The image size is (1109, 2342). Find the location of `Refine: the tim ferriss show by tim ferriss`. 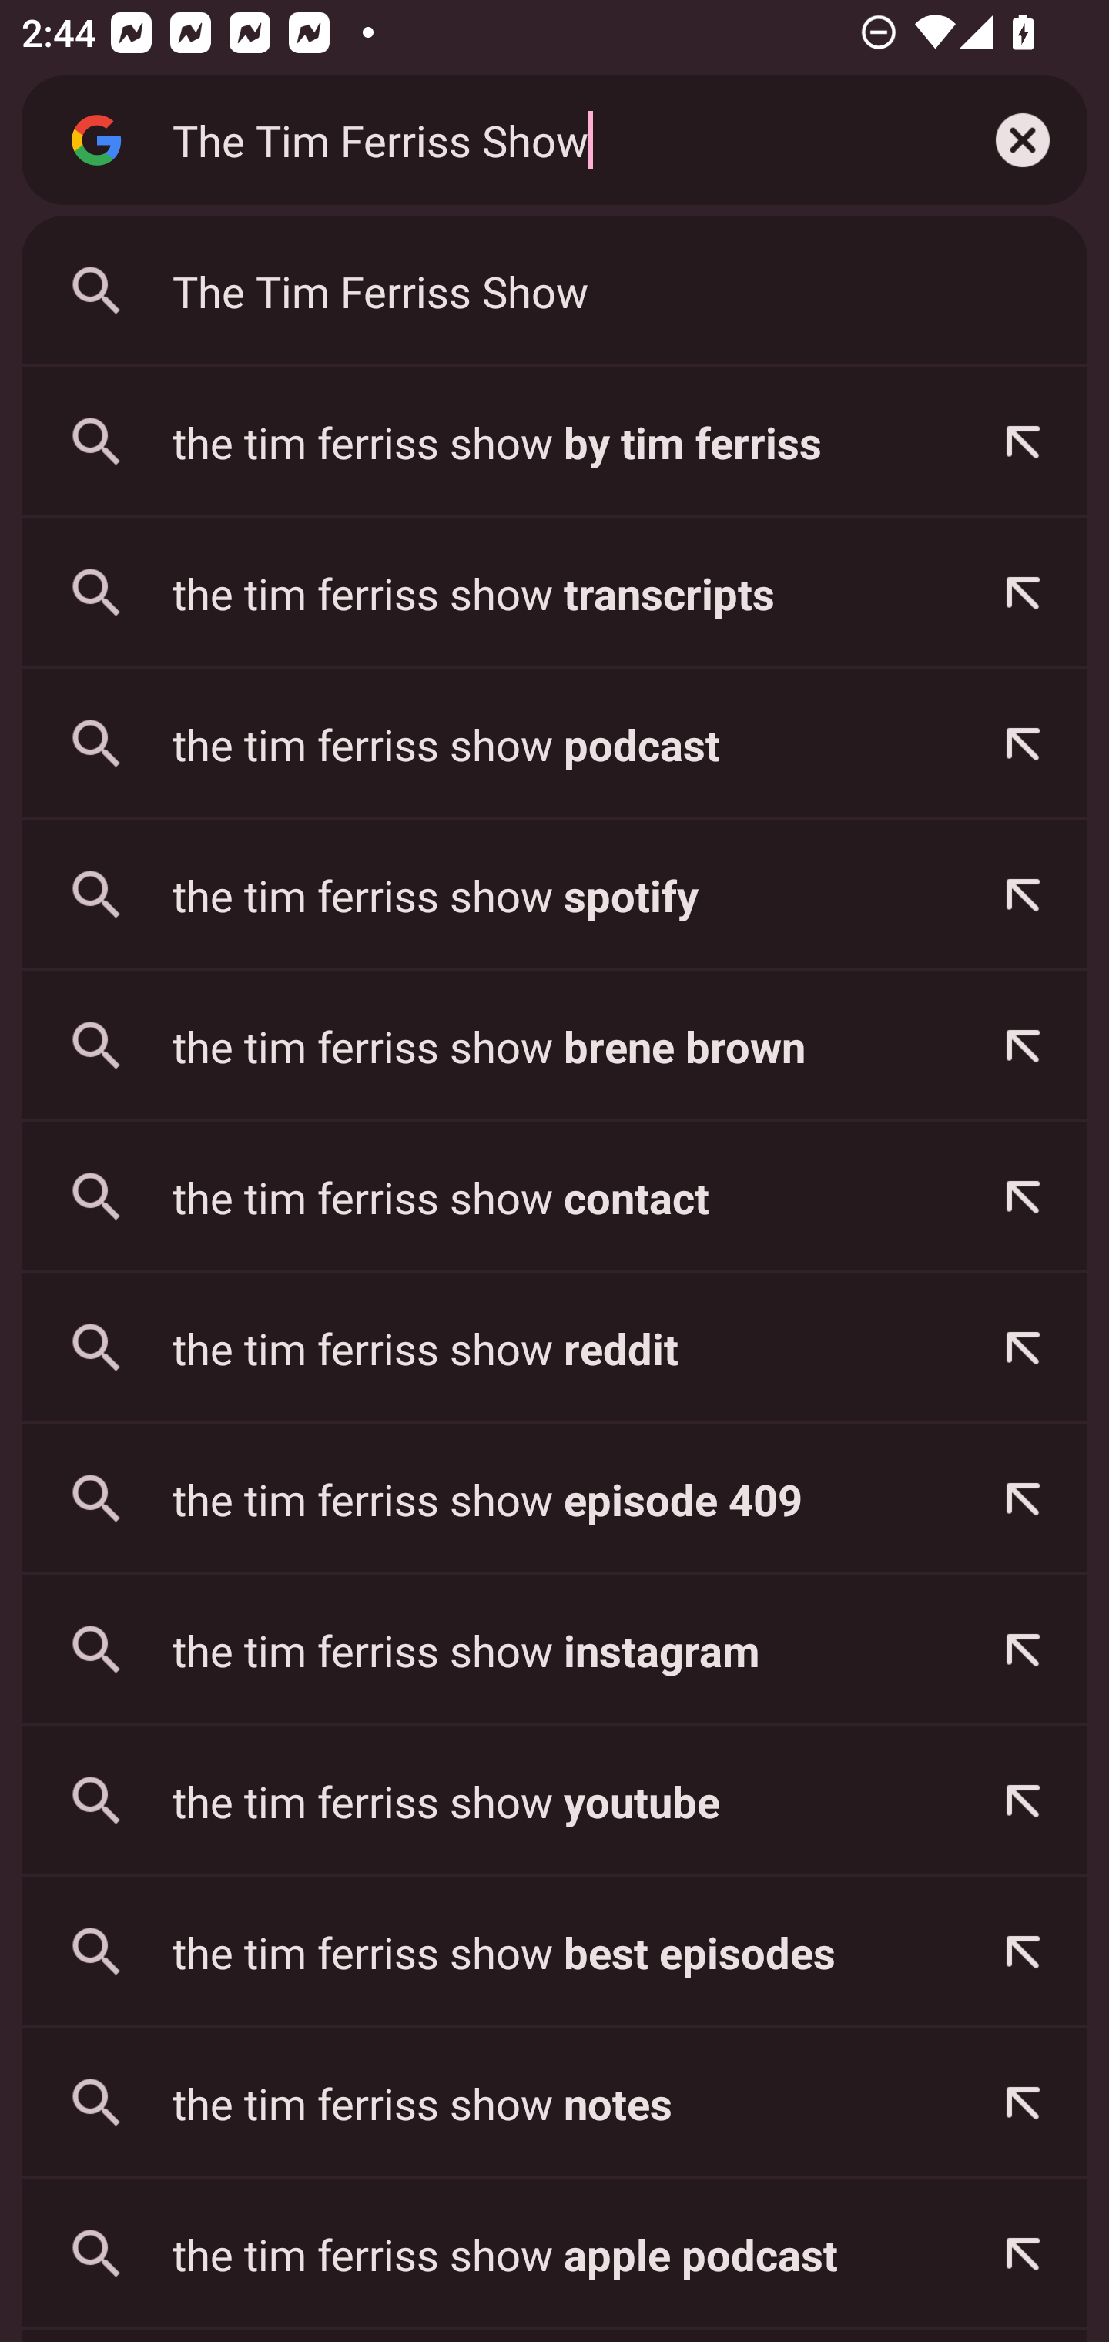

Refine: the tim ferriss show by tim ferriss is located at coordinates (1023, 442).